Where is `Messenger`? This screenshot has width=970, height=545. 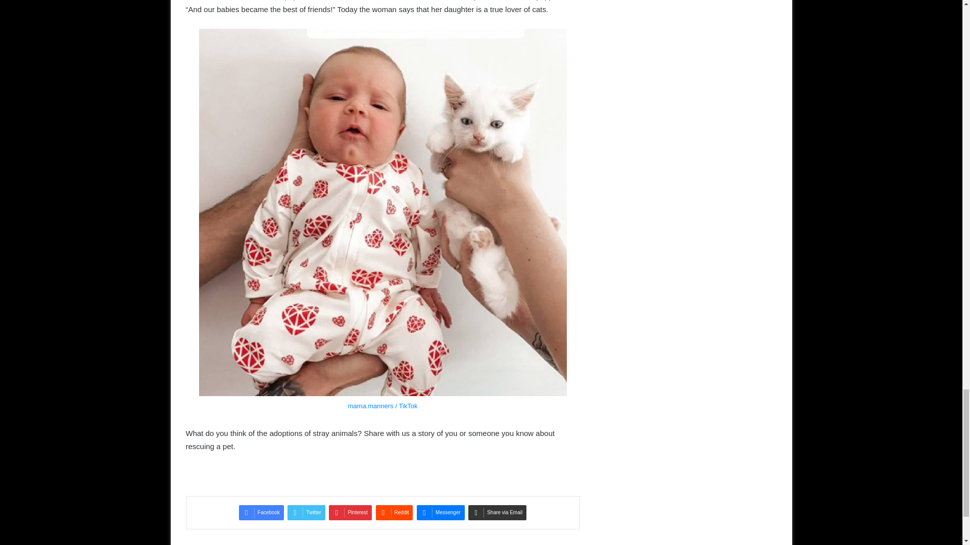 Messenger is located at coordinates (441, 513).